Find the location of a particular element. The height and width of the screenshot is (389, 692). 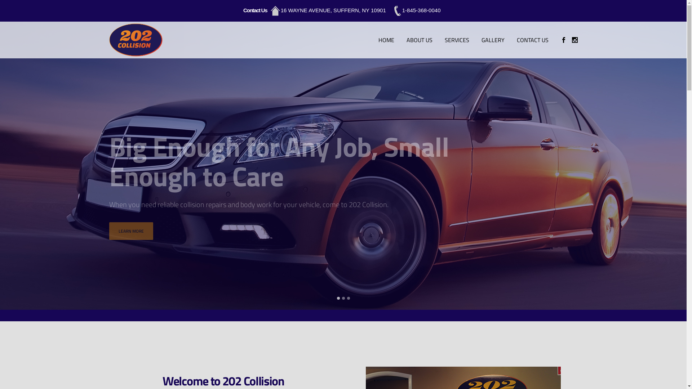

HOME is located at coordinates (386, 40).